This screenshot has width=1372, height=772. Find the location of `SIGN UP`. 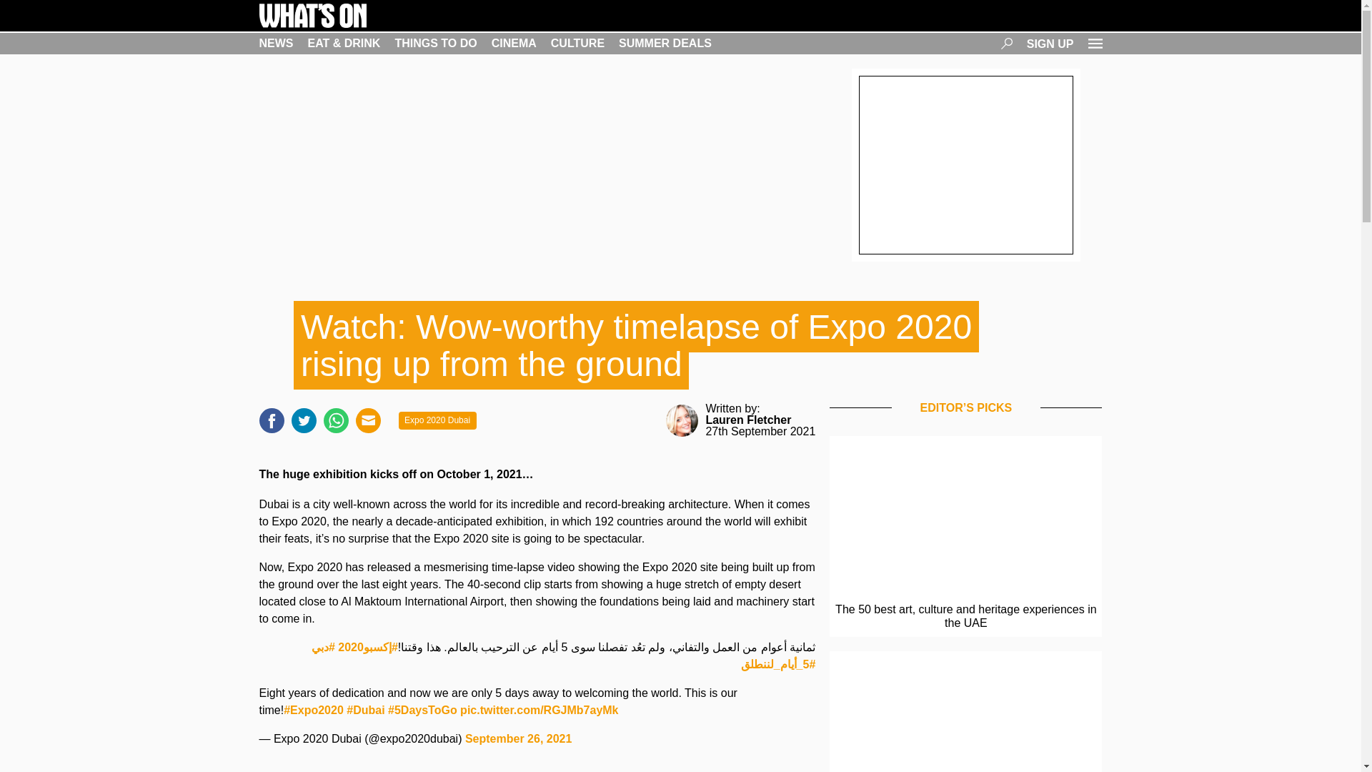

SIGN UP is located at coordinates (1050, 43).